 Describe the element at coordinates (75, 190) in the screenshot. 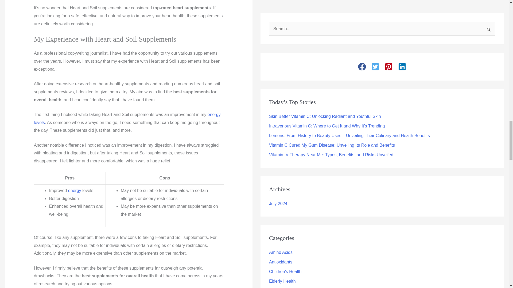

I see `energy` at that location.